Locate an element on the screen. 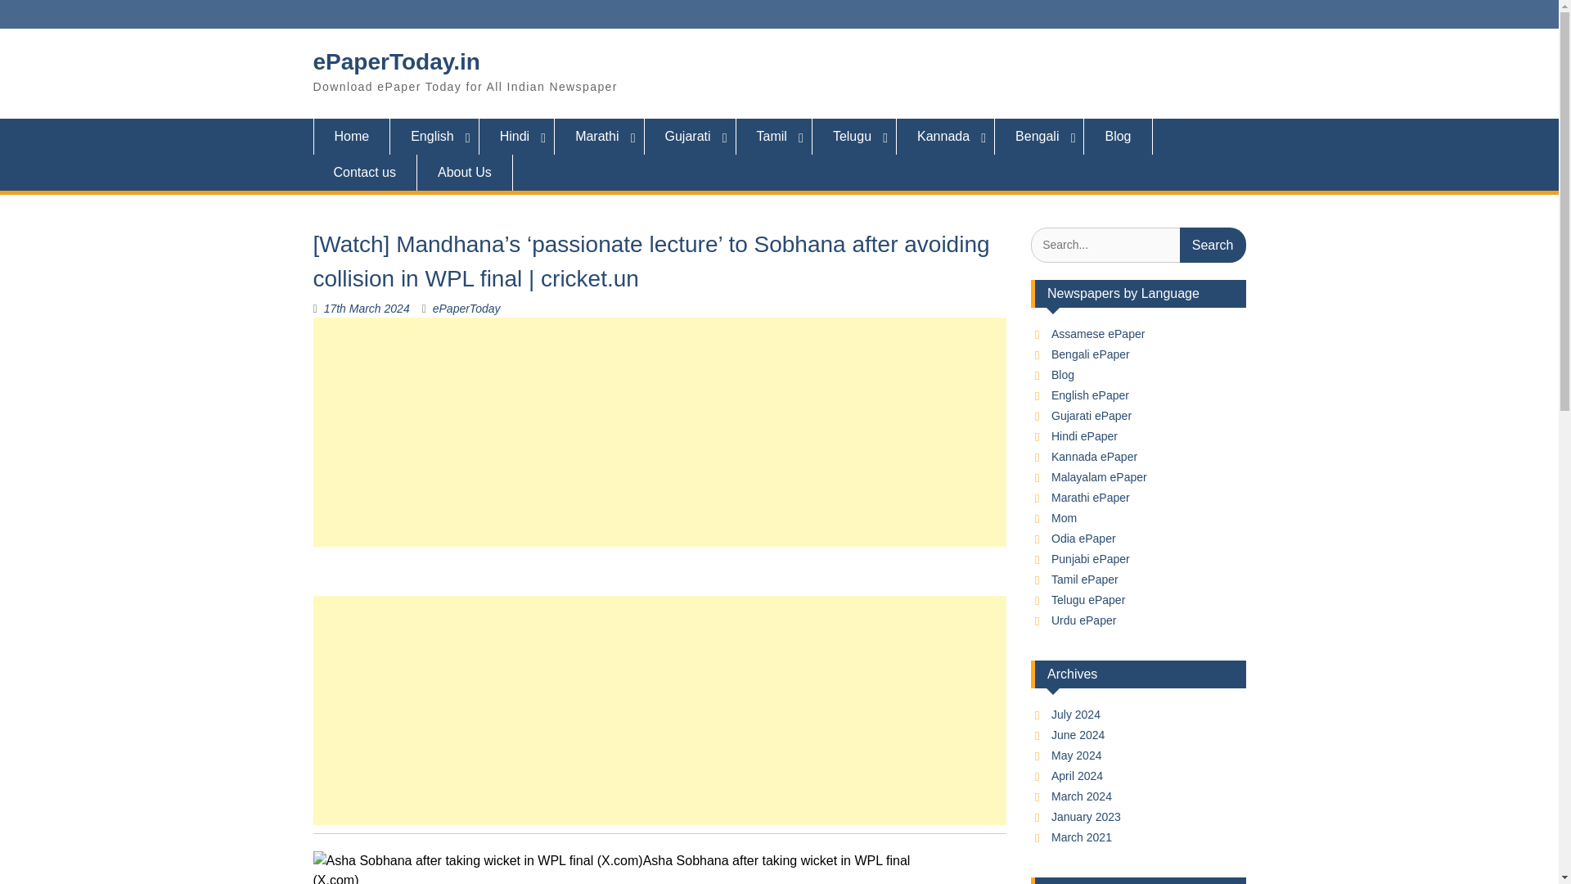  Marathi is located at coordinates (599, 136).